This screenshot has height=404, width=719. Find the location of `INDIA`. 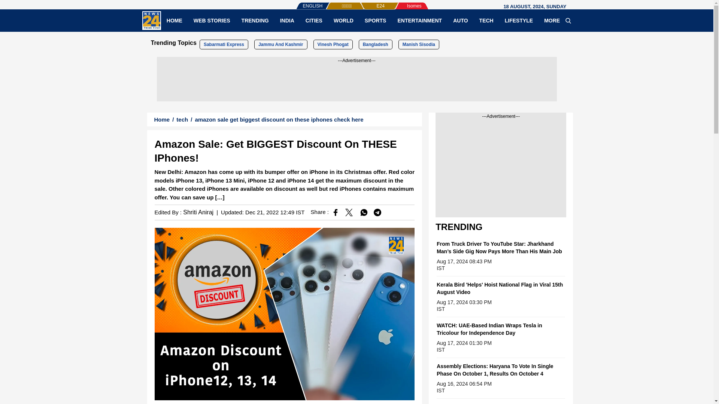

INDIA is located at coordinates (287, 20).